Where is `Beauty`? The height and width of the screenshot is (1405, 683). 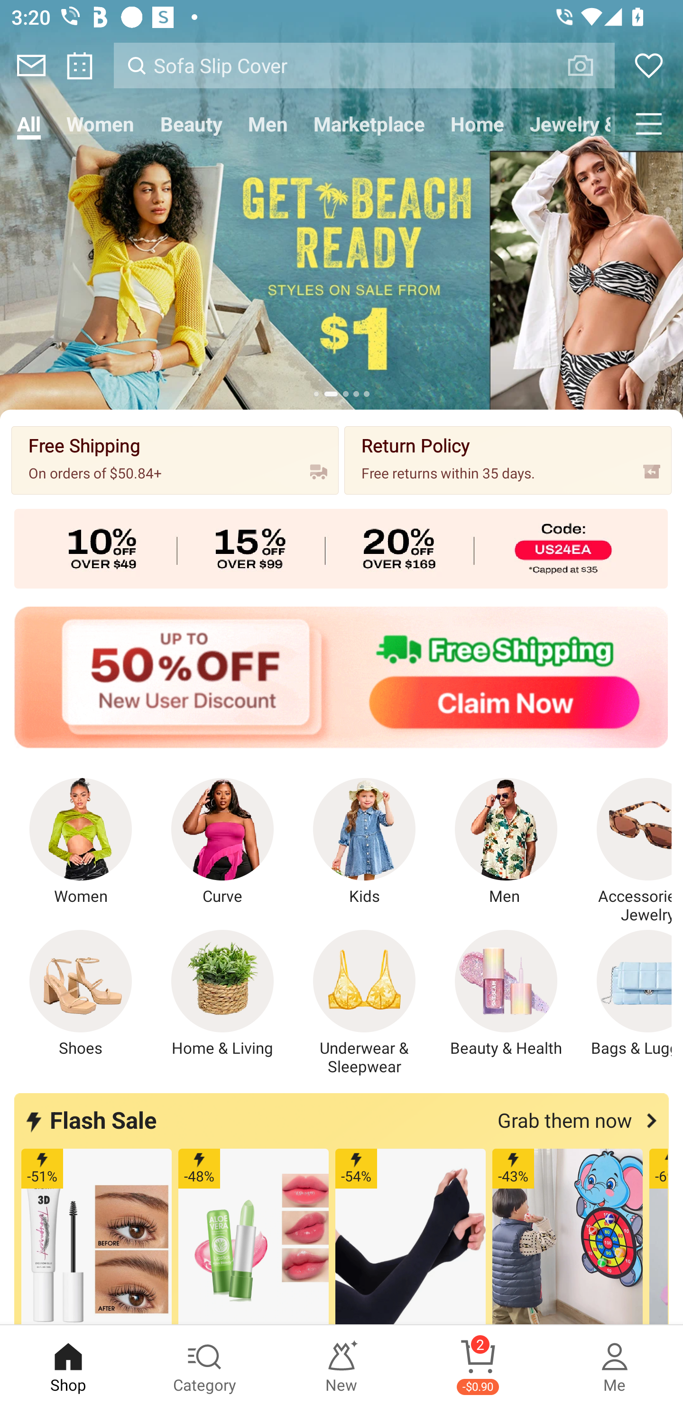
Beauty is located at coordinates (191, 123).